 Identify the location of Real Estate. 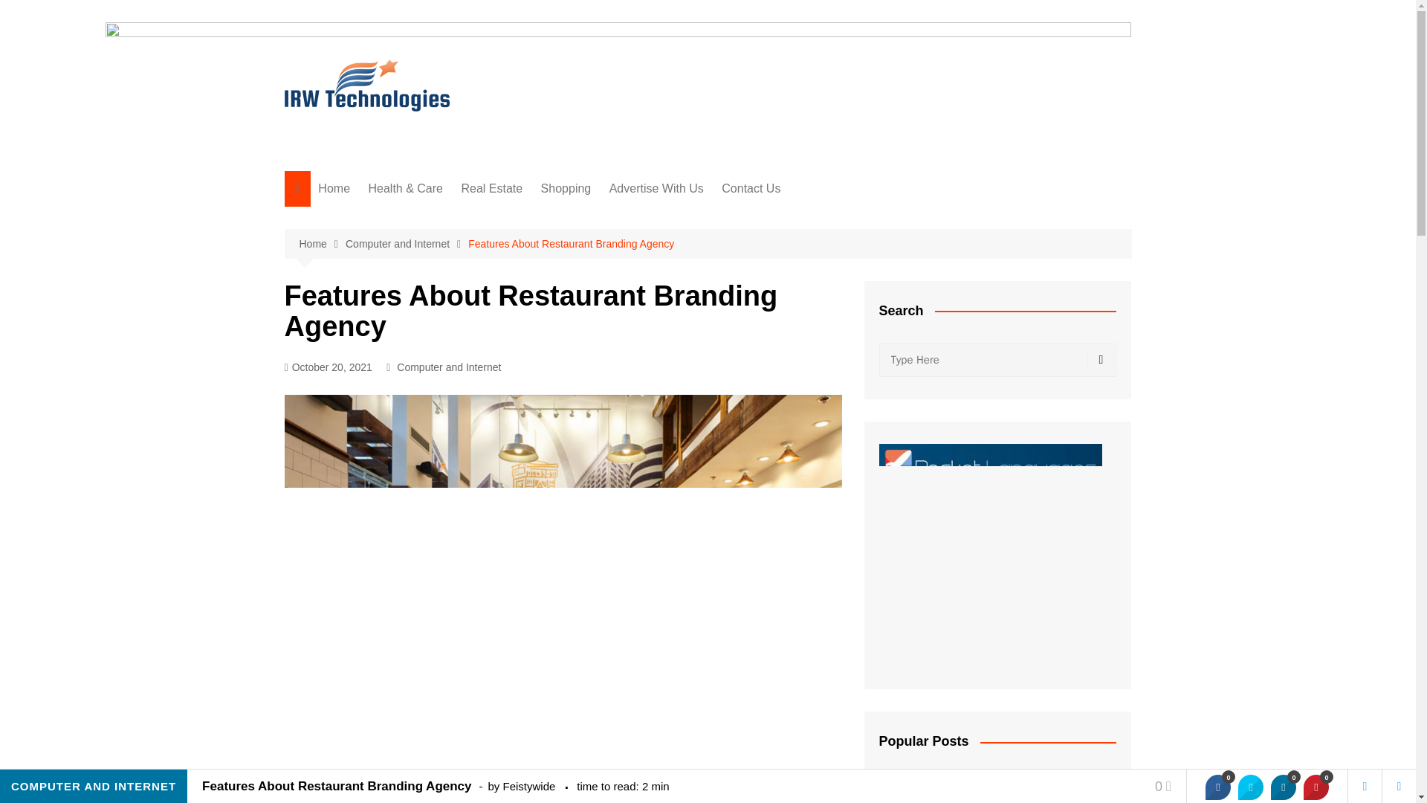
(491, 189).